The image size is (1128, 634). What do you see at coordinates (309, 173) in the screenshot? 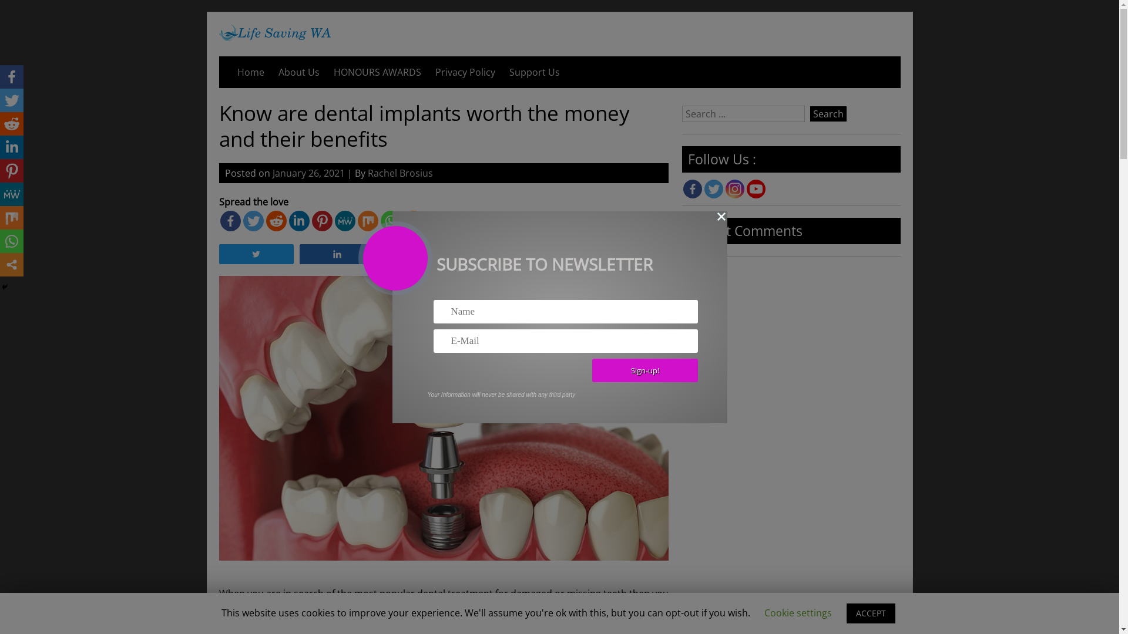
I see `January 26, 2021` at bounding box center [309, 173].